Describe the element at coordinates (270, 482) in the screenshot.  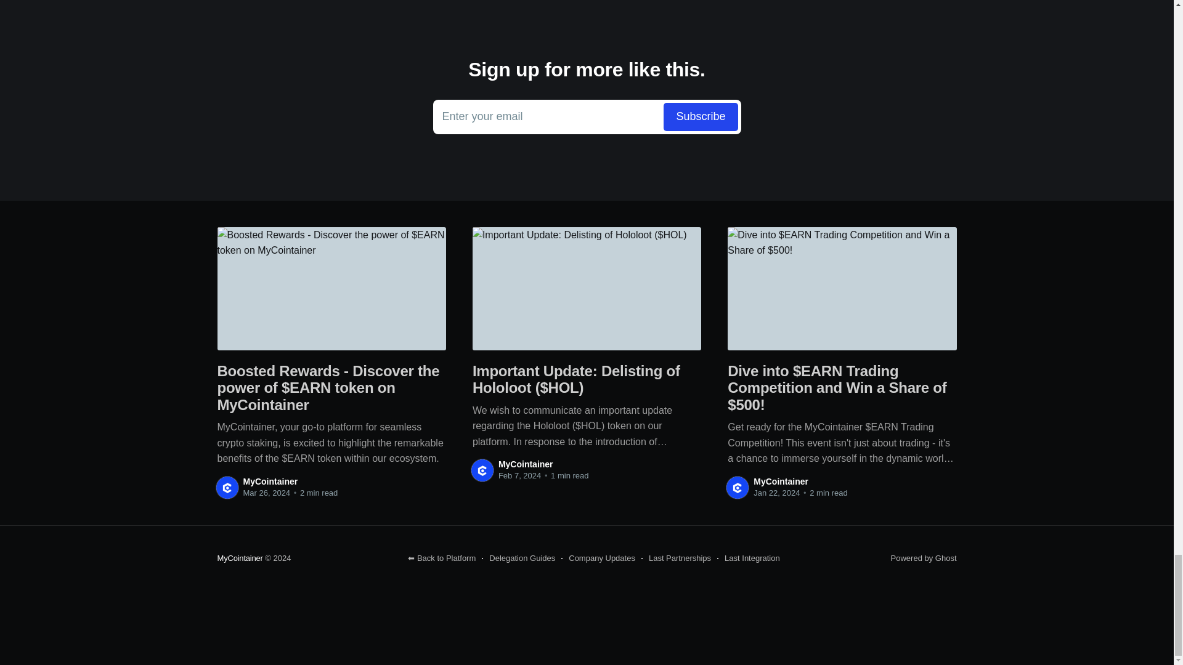
I see `MyCointainer` at that location.